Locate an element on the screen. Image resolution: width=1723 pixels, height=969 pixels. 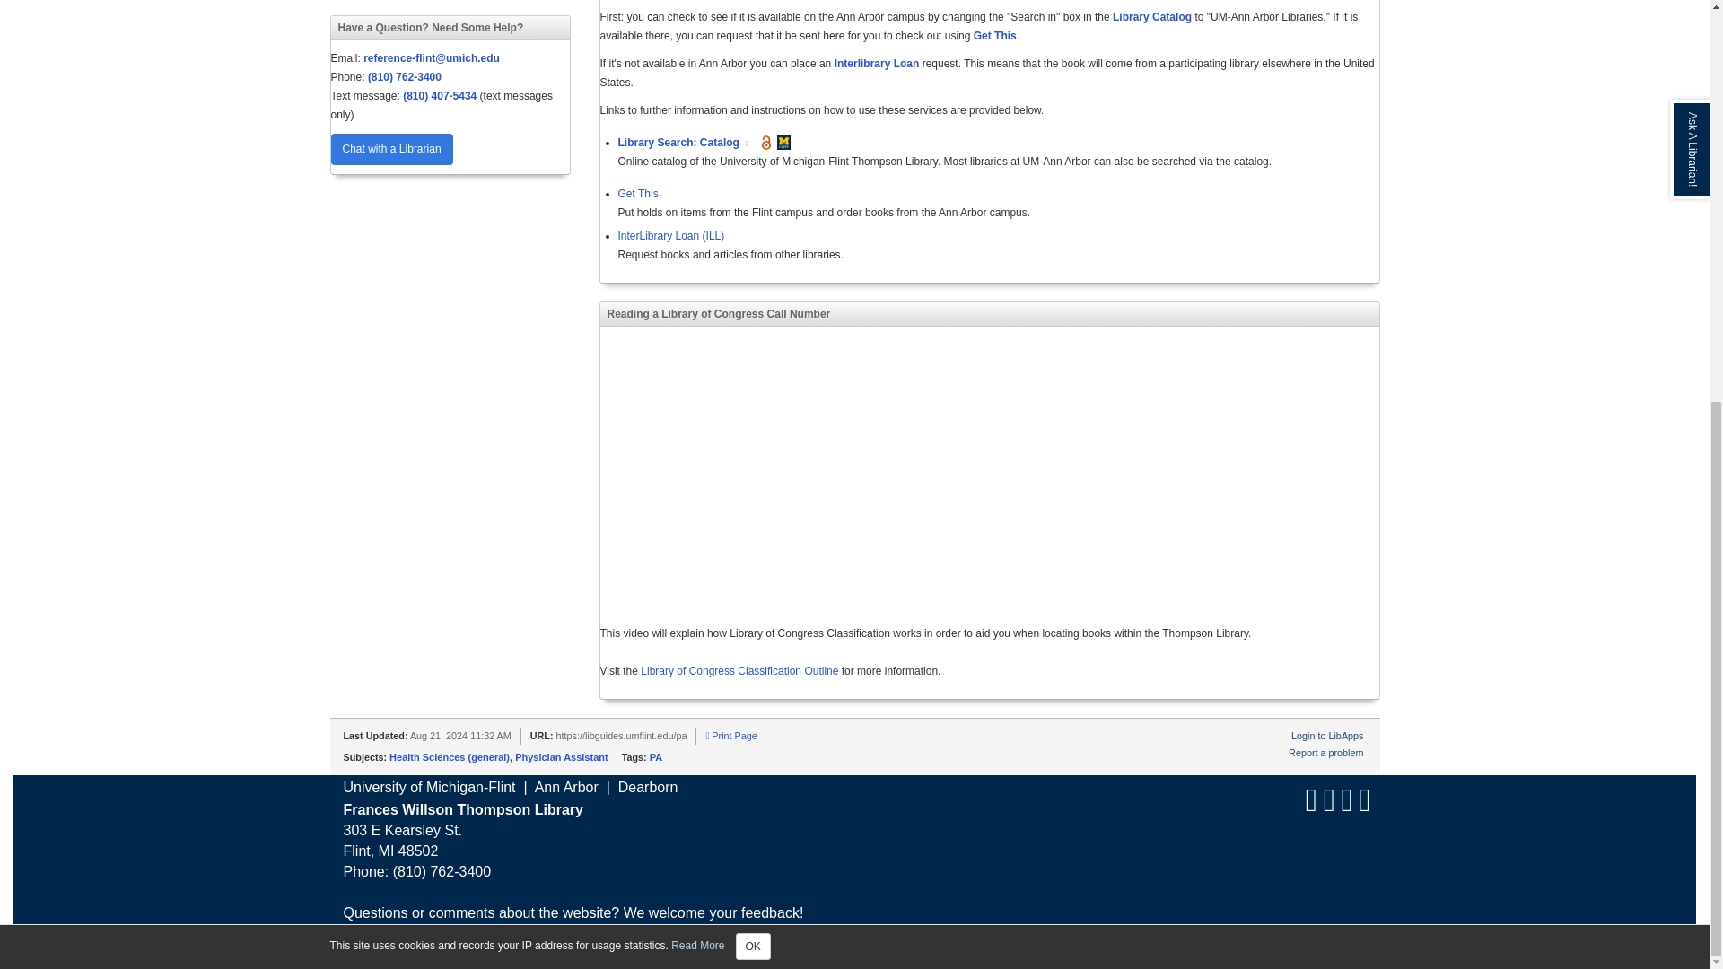
Read More is located at coordinates (697, 266).